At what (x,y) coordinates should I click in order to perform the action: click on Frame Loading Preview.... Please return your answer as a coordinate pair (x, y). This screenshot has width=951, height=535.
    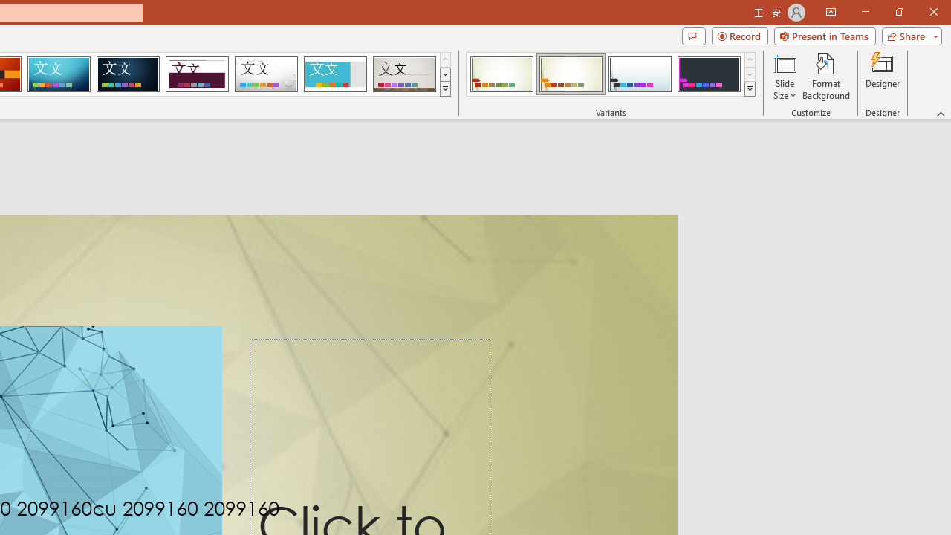
    Looking at the image, I should click on (334, 74).